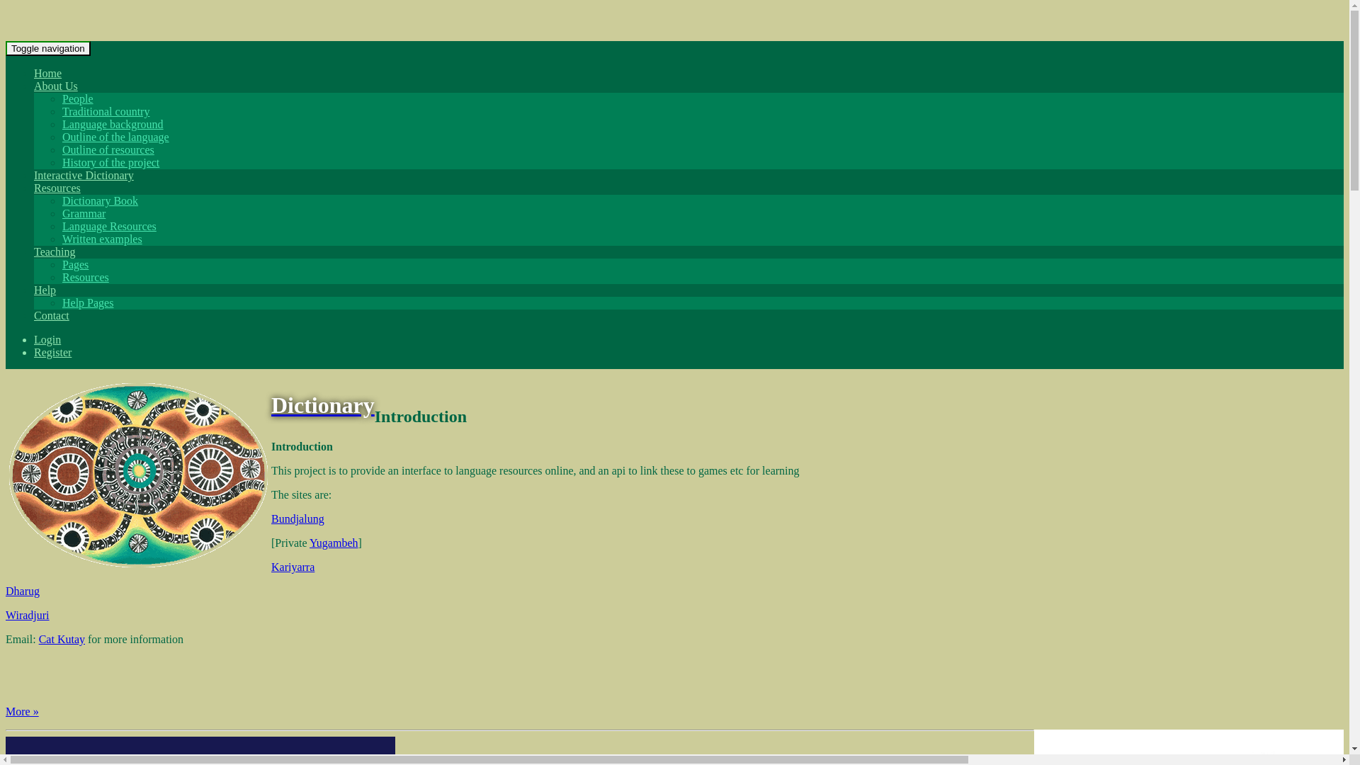  What do you see at coordinates (88, 303) in the screenshot?
I see `Help Pages` at bounding box center [88, 303].